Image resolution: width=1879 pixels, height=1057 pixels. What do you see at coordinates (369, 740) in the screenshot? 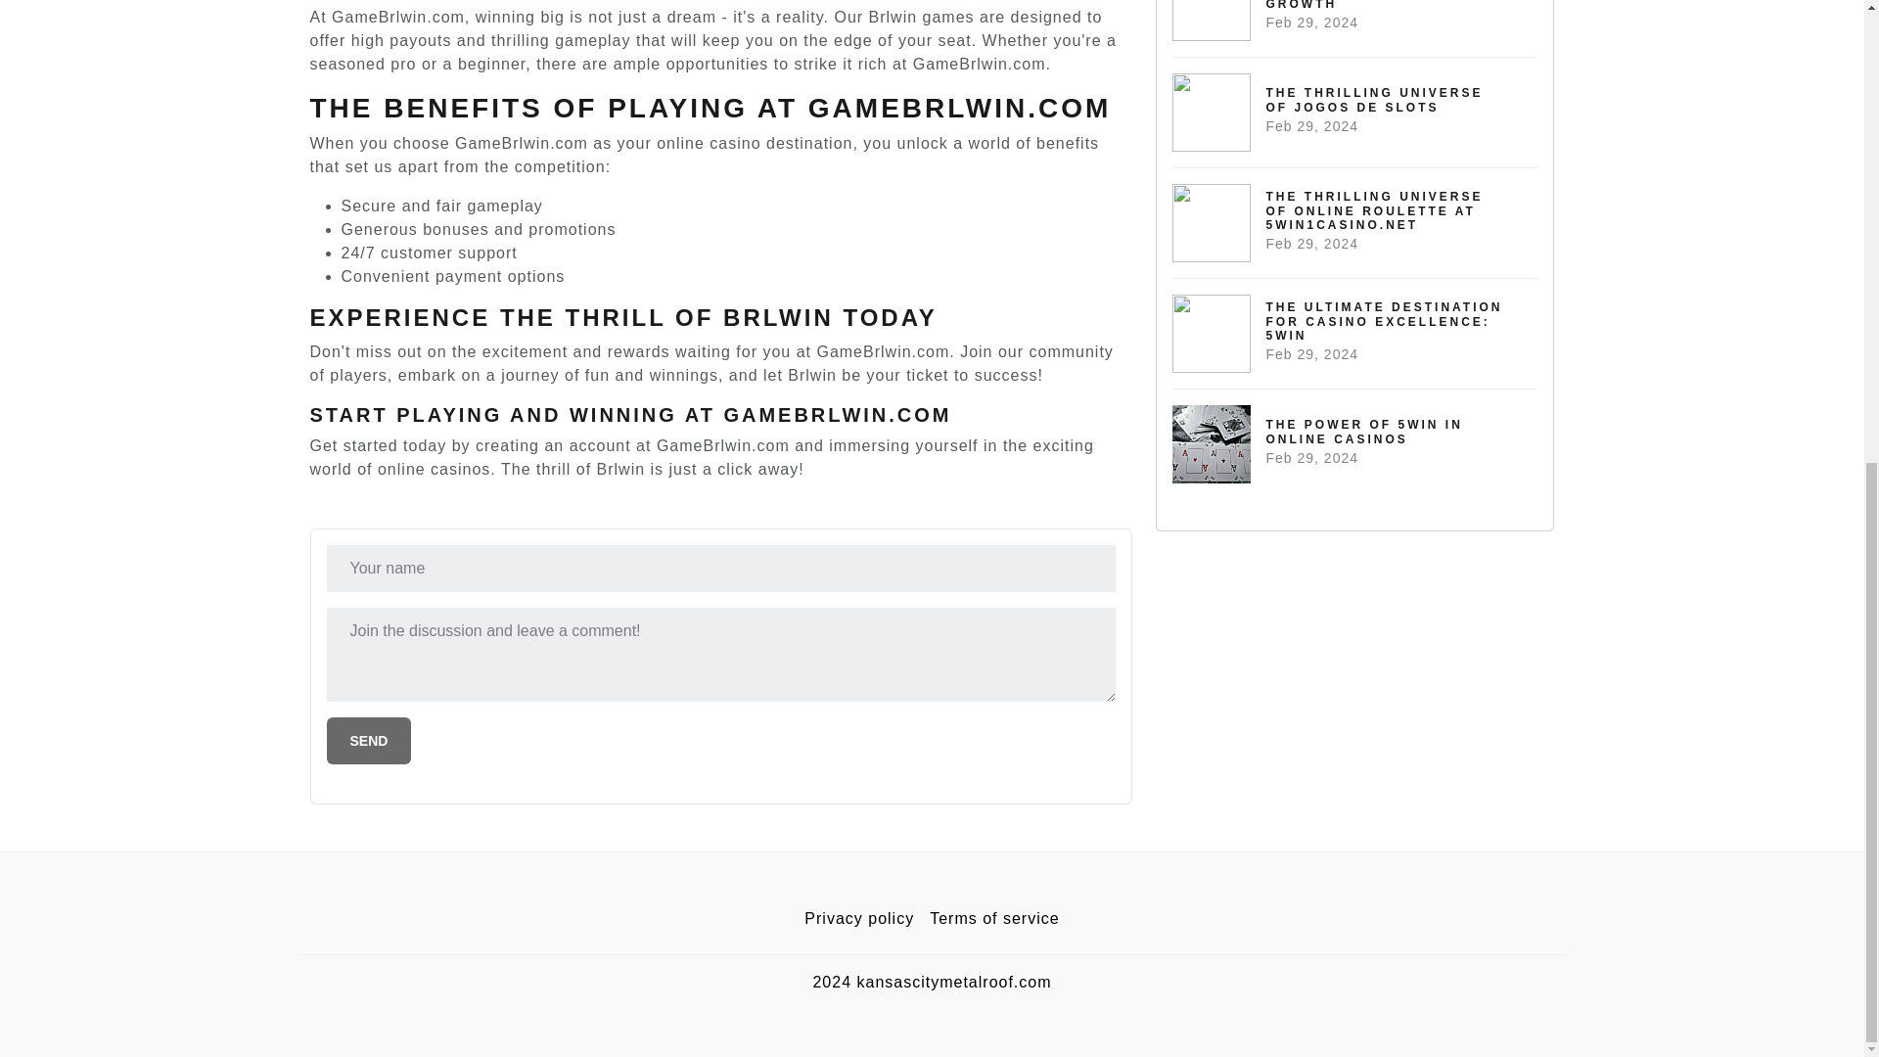
I see `Send` at bounding box center [369, 740].